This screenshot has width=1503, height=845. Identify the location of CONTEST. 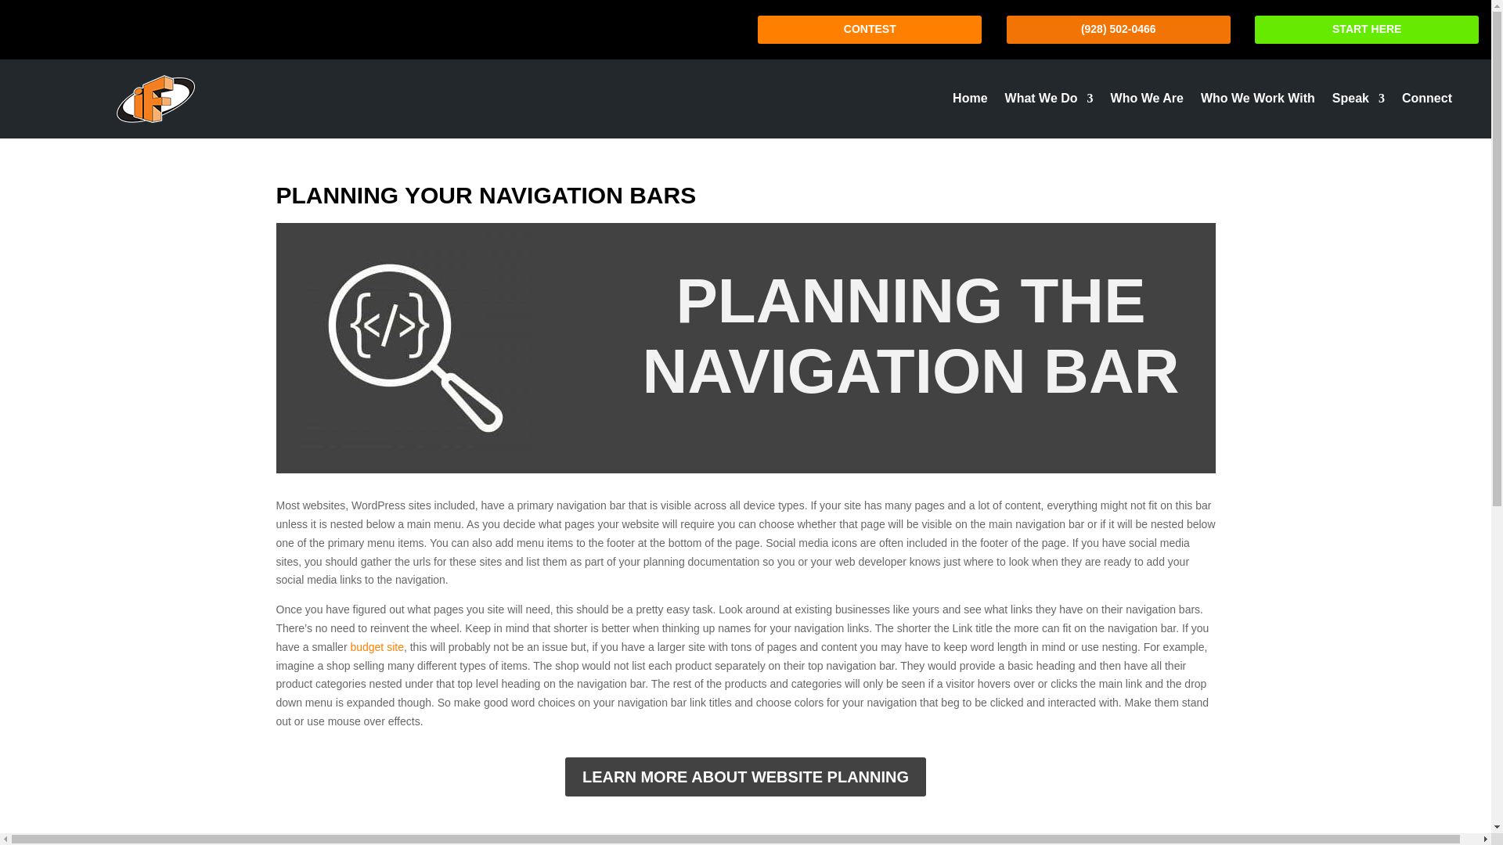
(869, 30).